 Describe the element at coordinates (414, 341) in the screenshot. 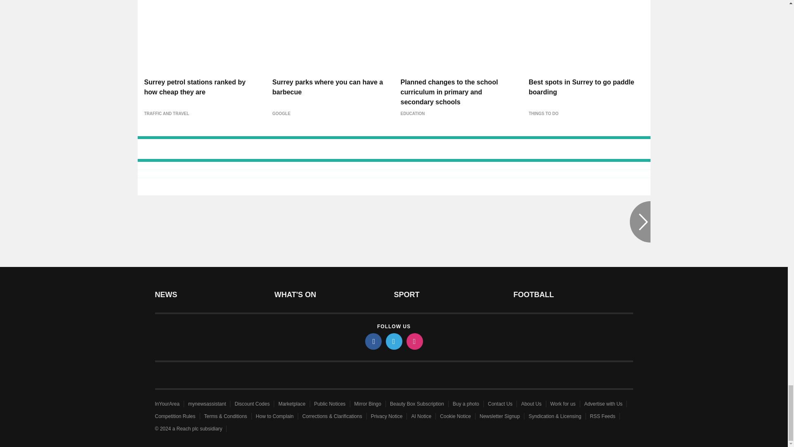

I see `instagram` at that location.